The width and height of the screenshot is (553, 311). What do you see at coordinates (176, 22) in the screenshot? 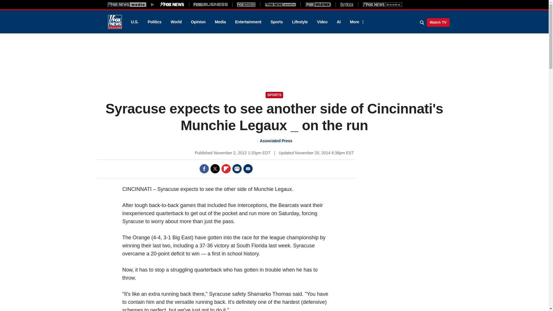
I see `World` at bounding box center [176, 22].